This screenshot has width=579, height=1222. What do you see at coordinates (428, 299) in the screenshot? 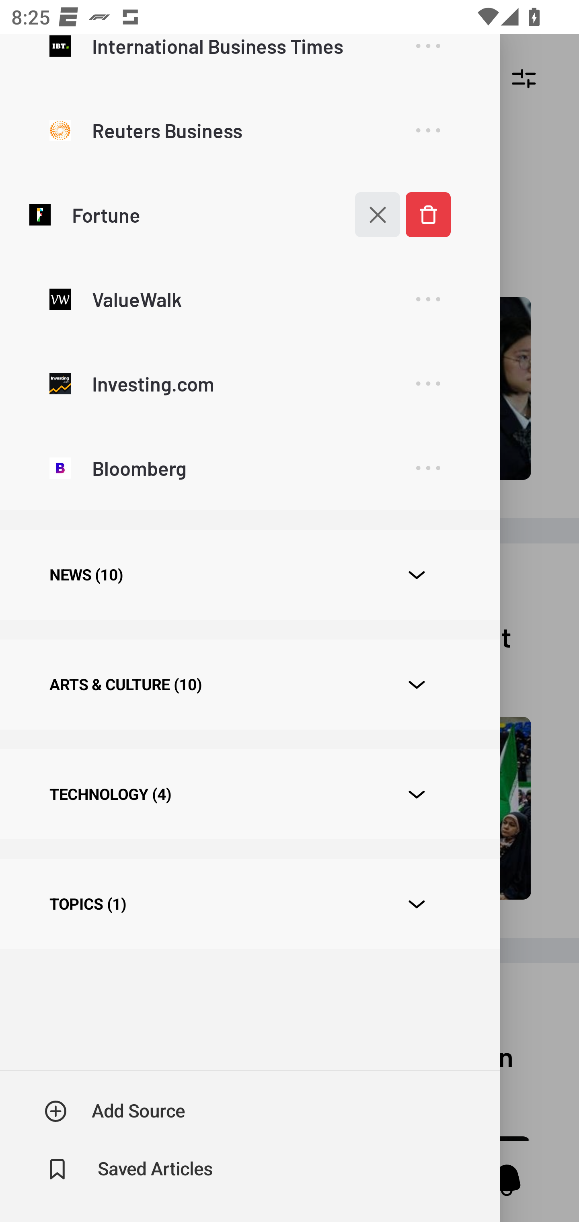
I see `More Options` at bounding box center [428, 299].